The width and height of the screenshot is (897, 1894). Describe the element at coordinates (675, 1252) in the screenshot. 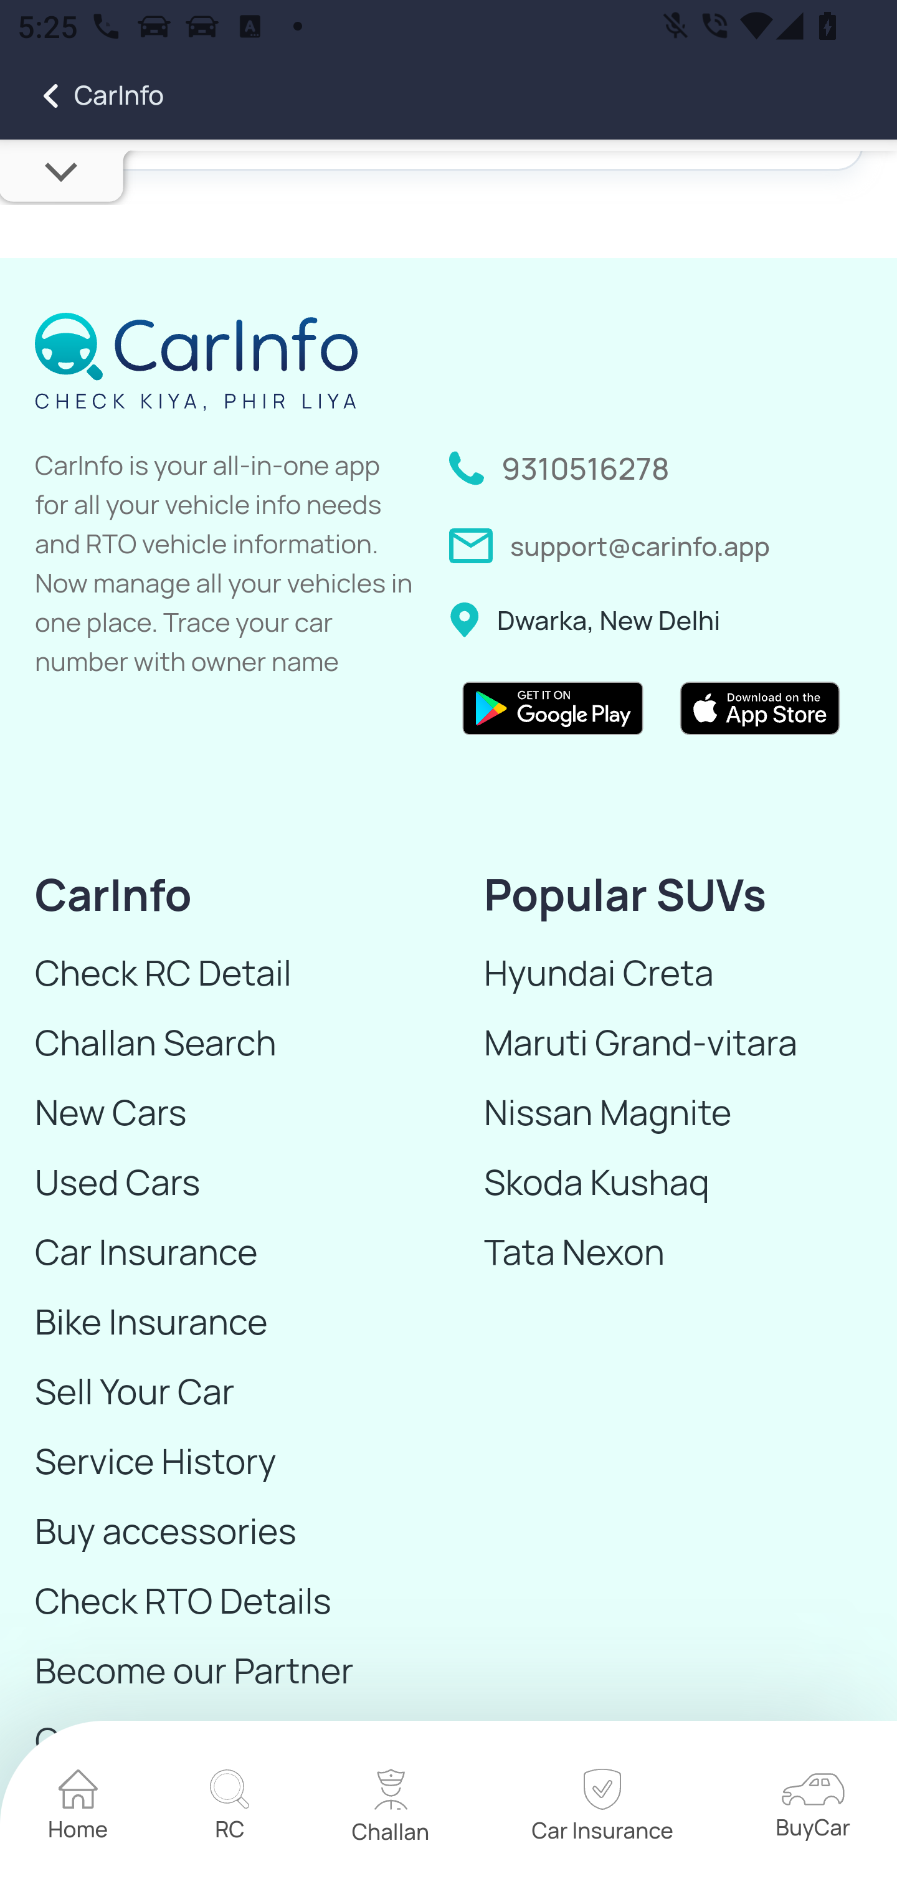

I see `Tata Nexon` at that location.